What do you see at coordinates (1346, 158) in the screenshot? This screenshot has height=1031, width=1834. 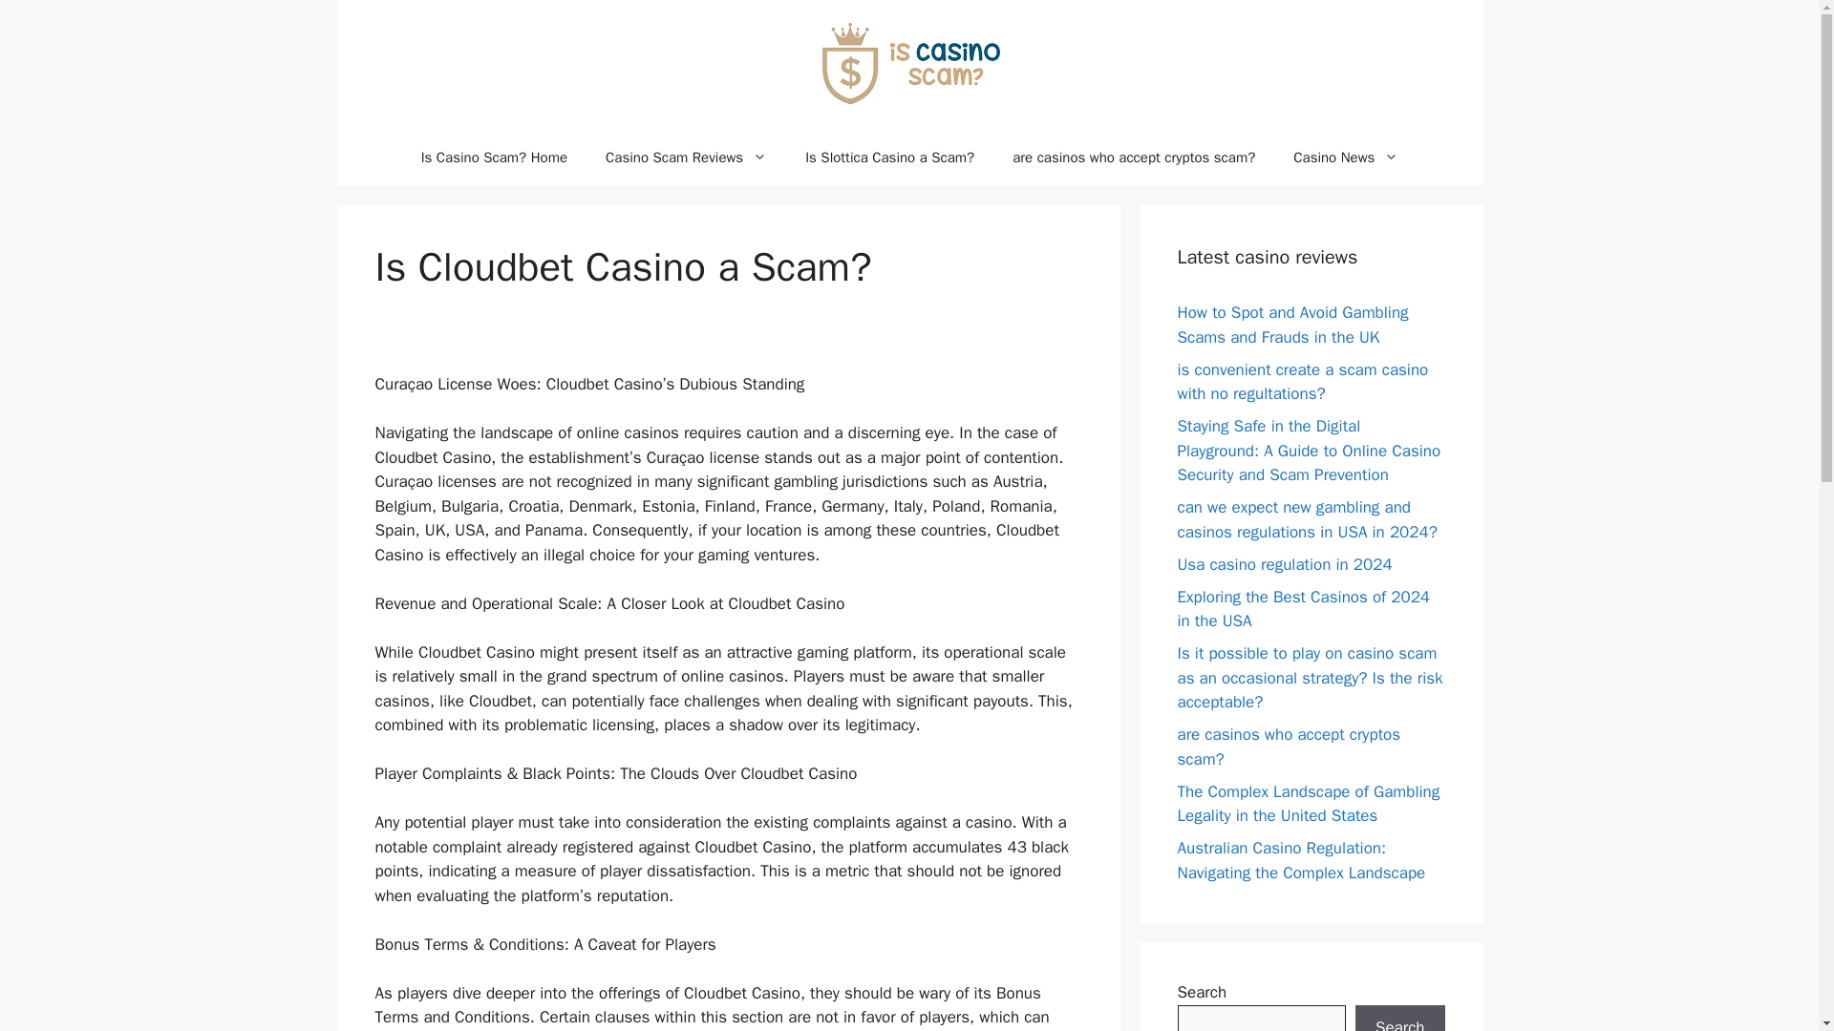 I see `Casino News` at bounding box center [1346, 158].